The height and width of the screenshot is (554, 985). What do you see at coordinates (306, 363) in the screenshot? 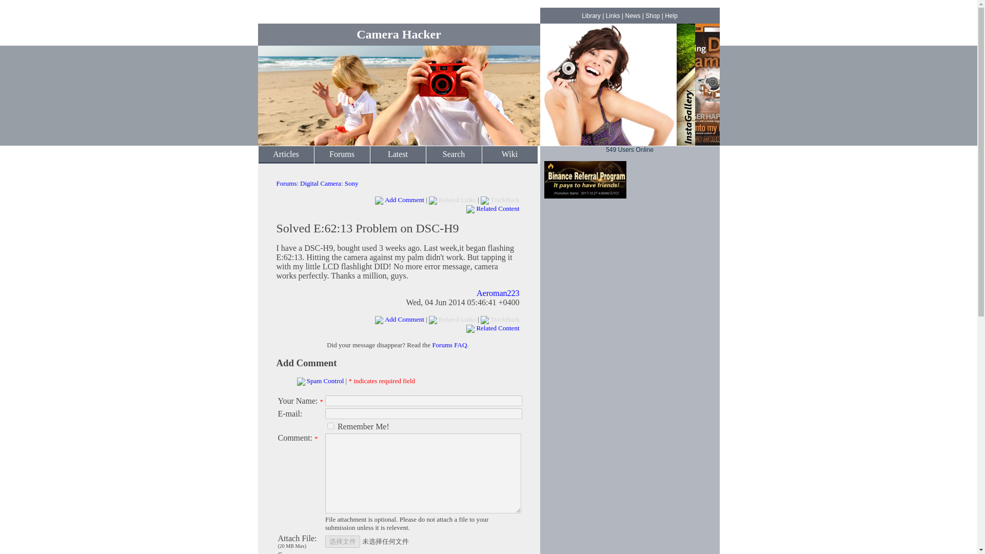
I see `Add Comment` at bounding box center [306, 363].